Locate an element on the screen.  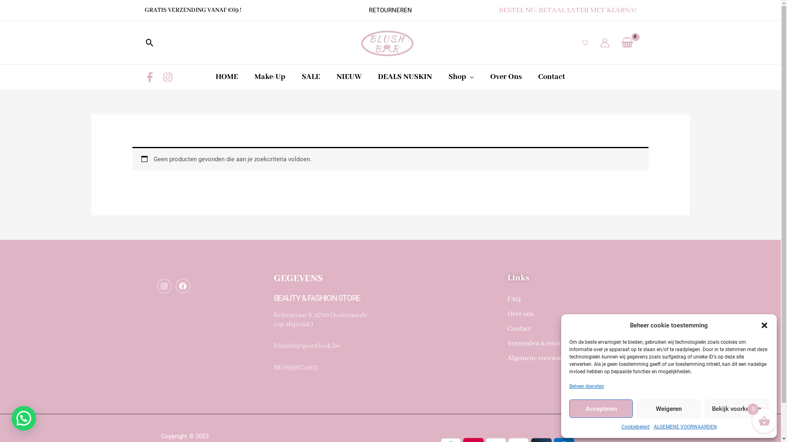
Facebook-f is located at coordinates (183, 286).